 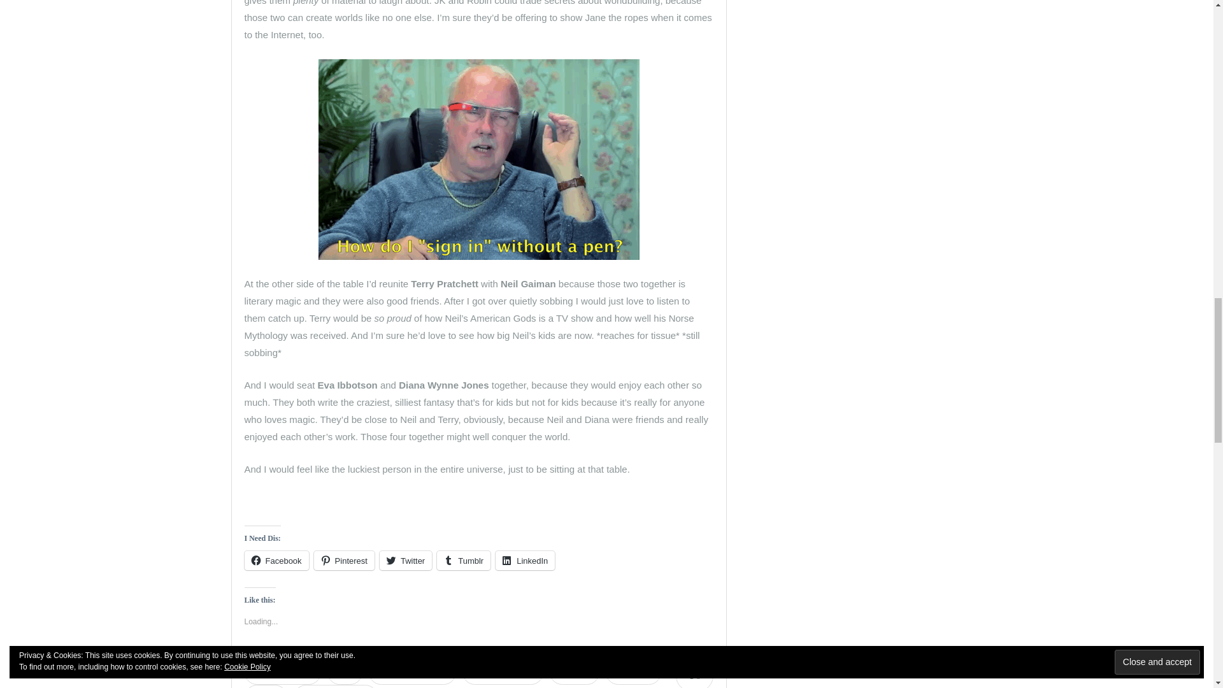 I want to click on Click to share on Tumblr, so click(x=463, y=561).